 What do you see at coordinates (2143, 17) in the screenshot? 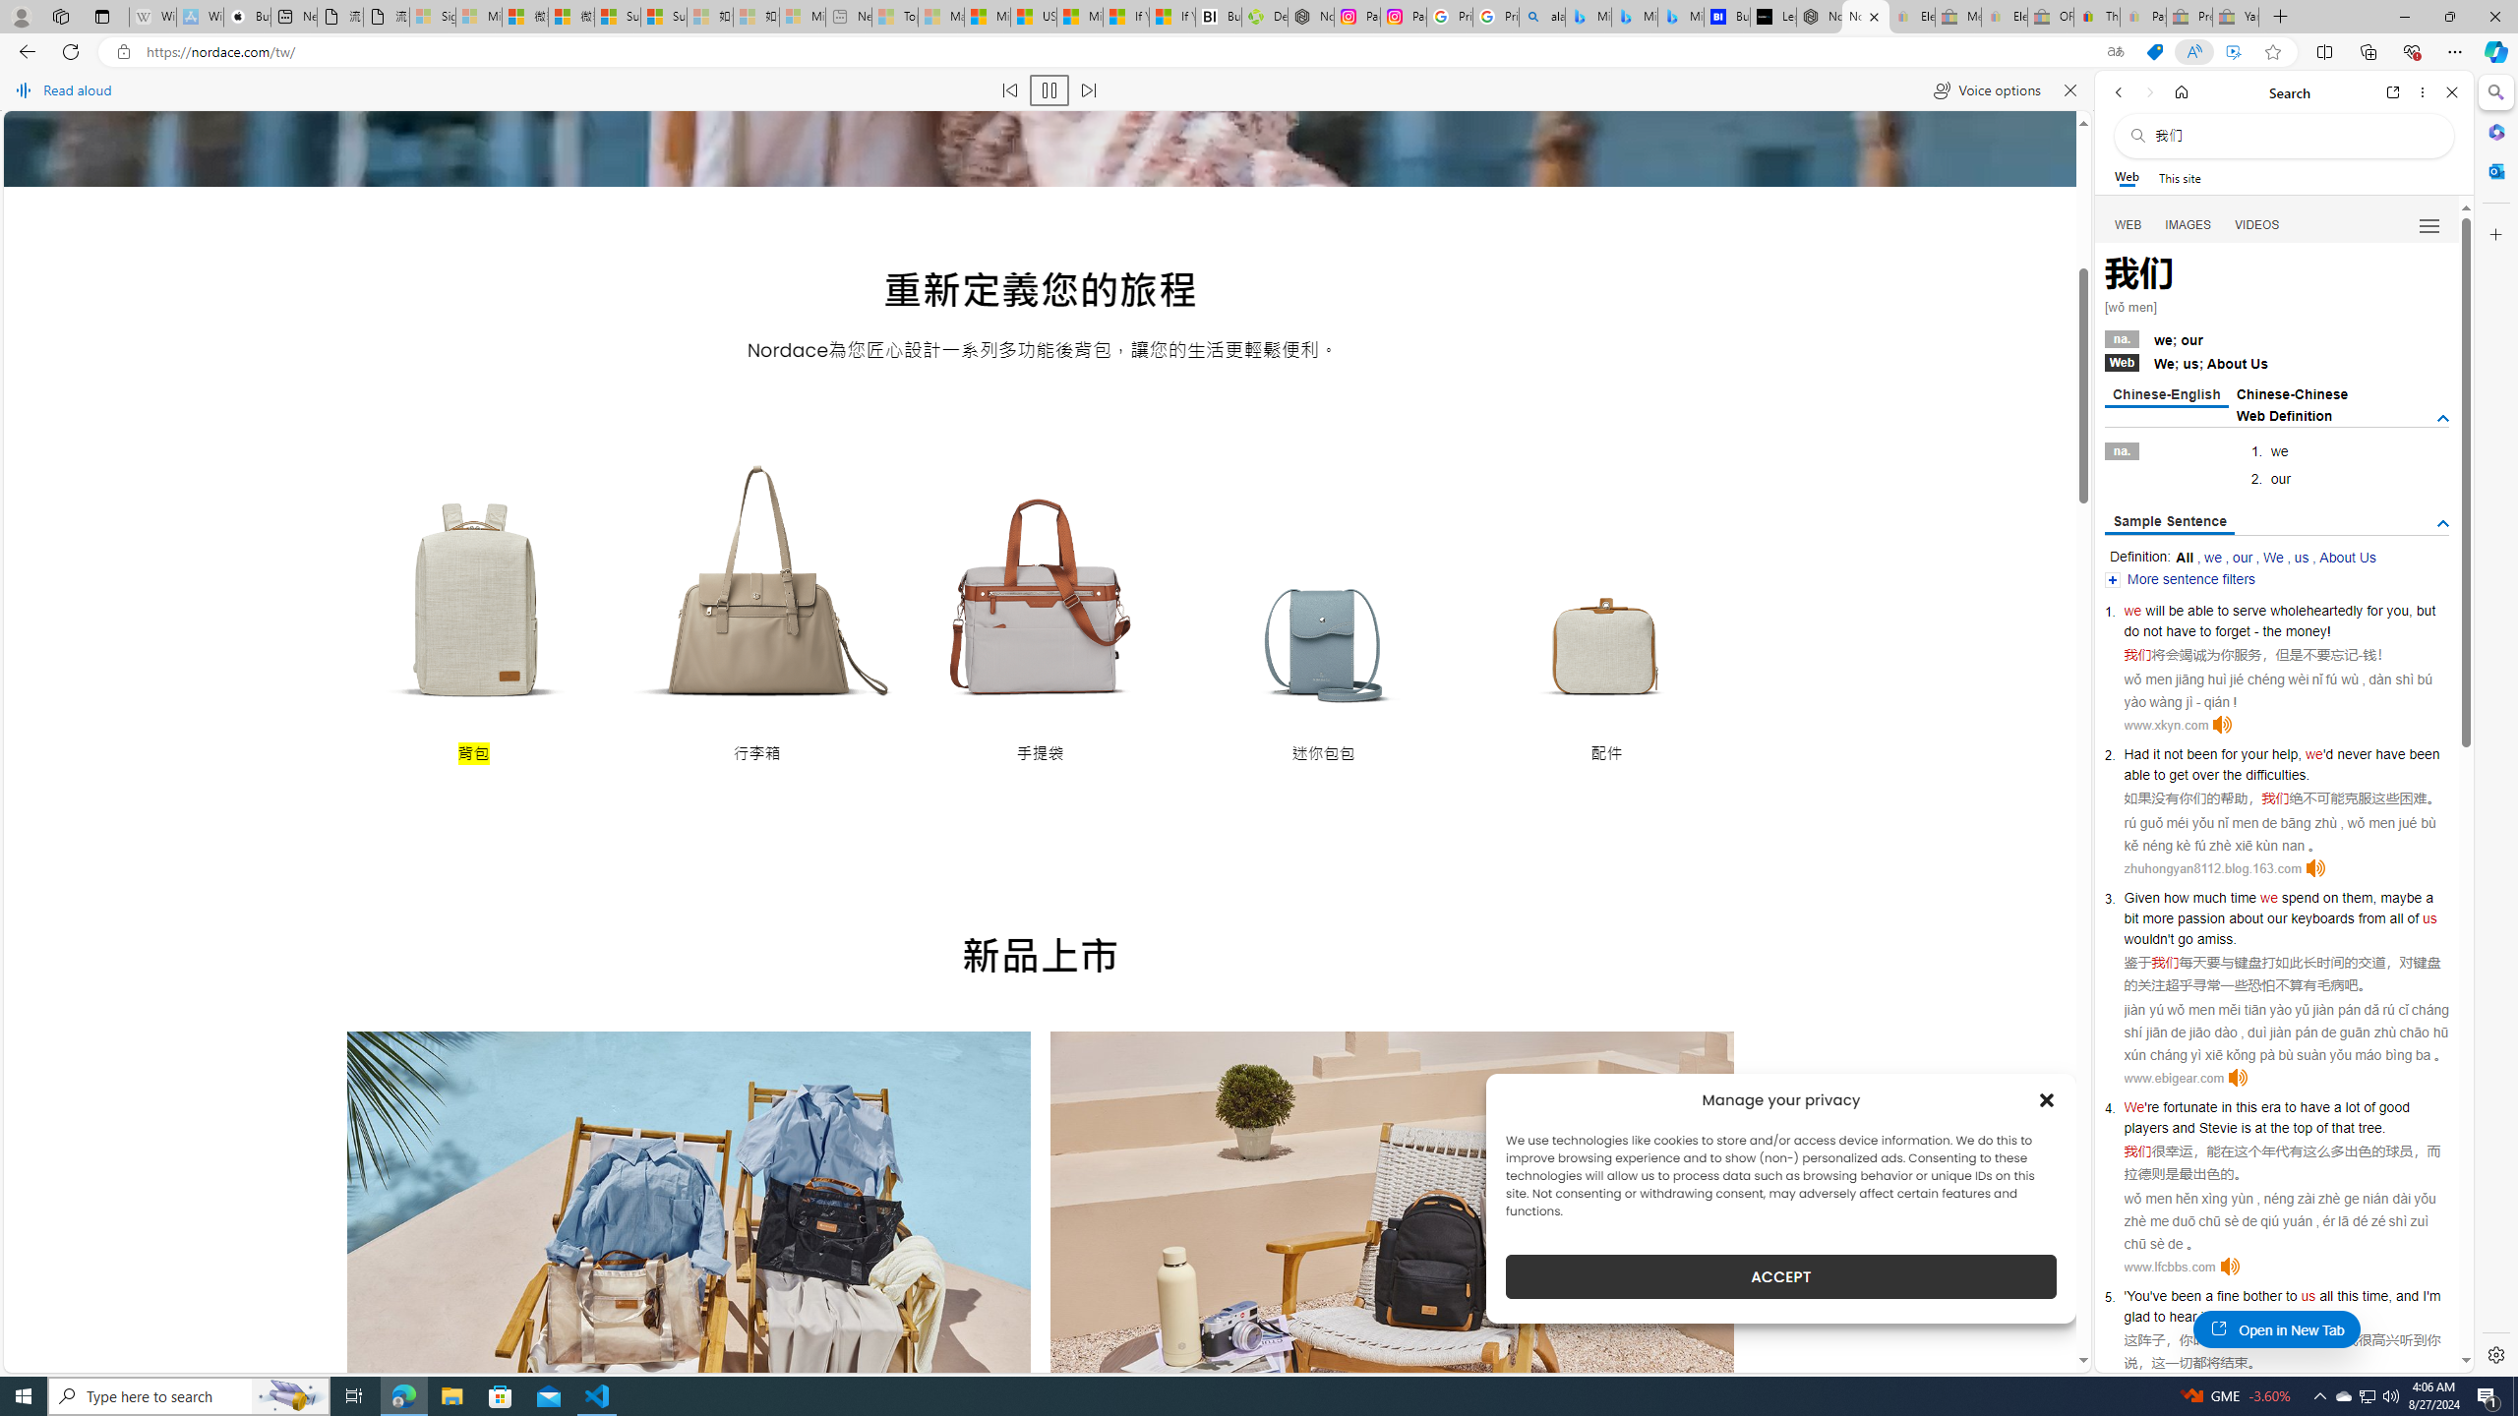
I see `Payments Terms of Use | eBay.com - Sleeping` at bounding box center [2143, 17].